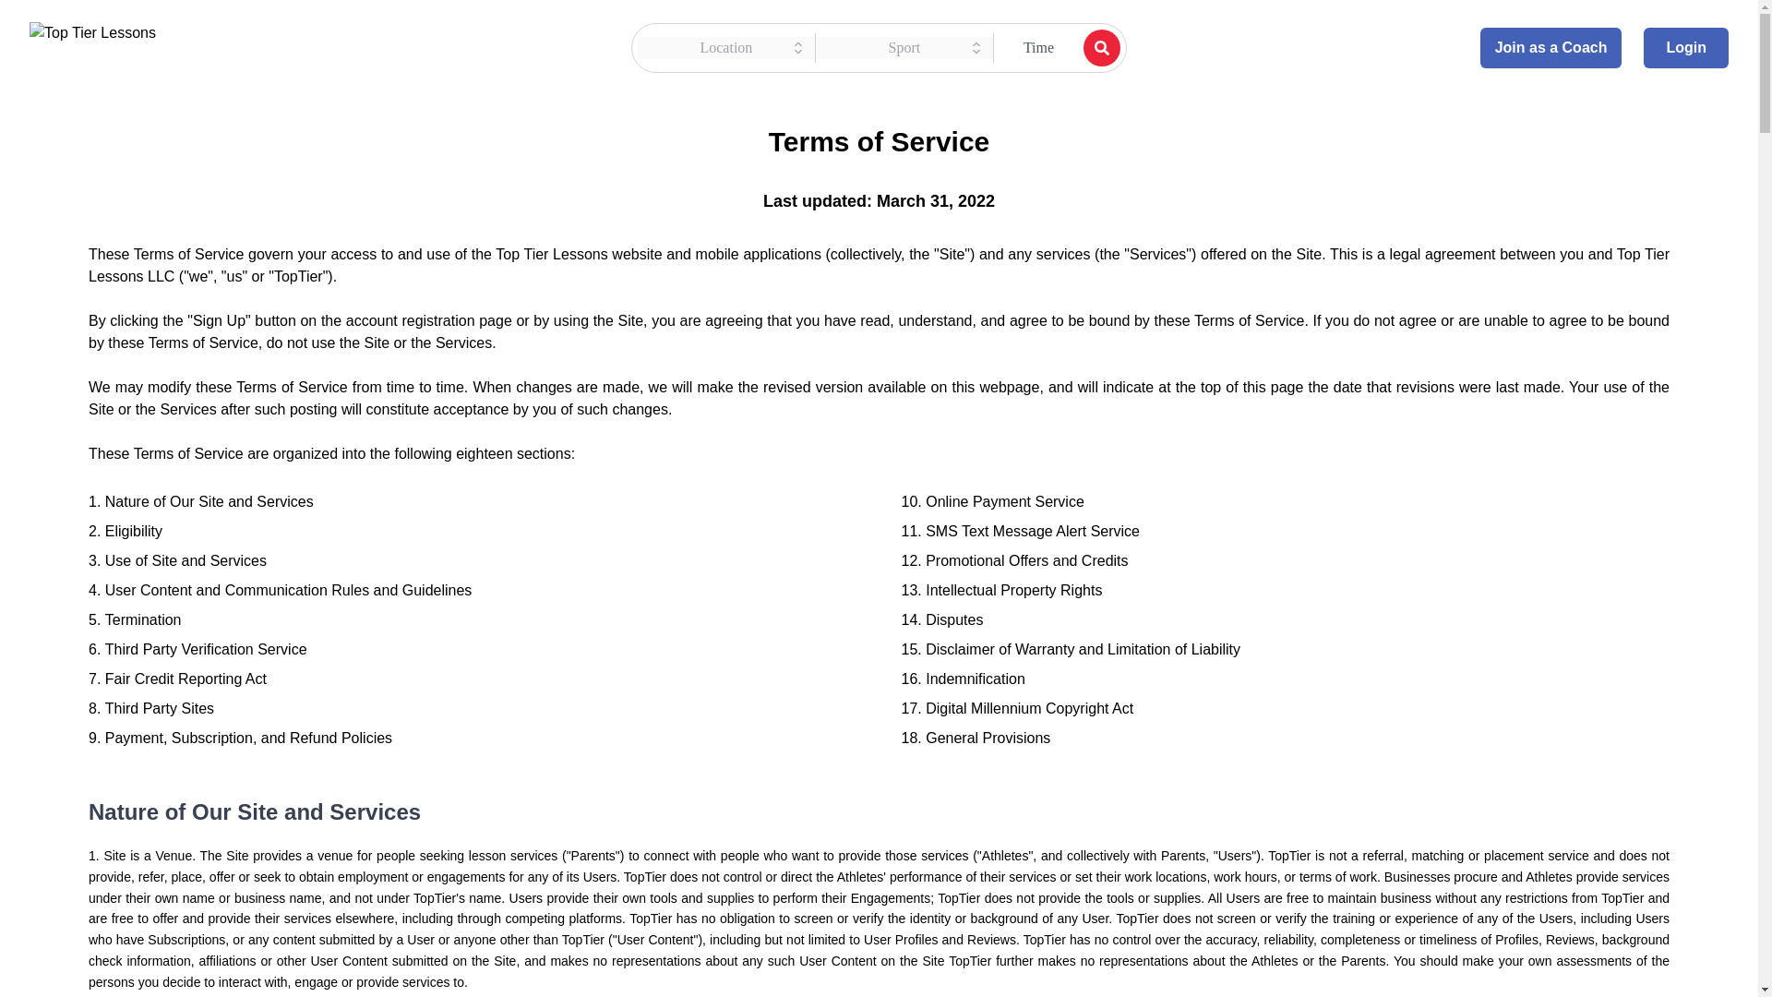 Image resolution: width=1772 pixels, height=997 pixels. I want to click on Fair Credit Reporting Act, so click(186, 679).